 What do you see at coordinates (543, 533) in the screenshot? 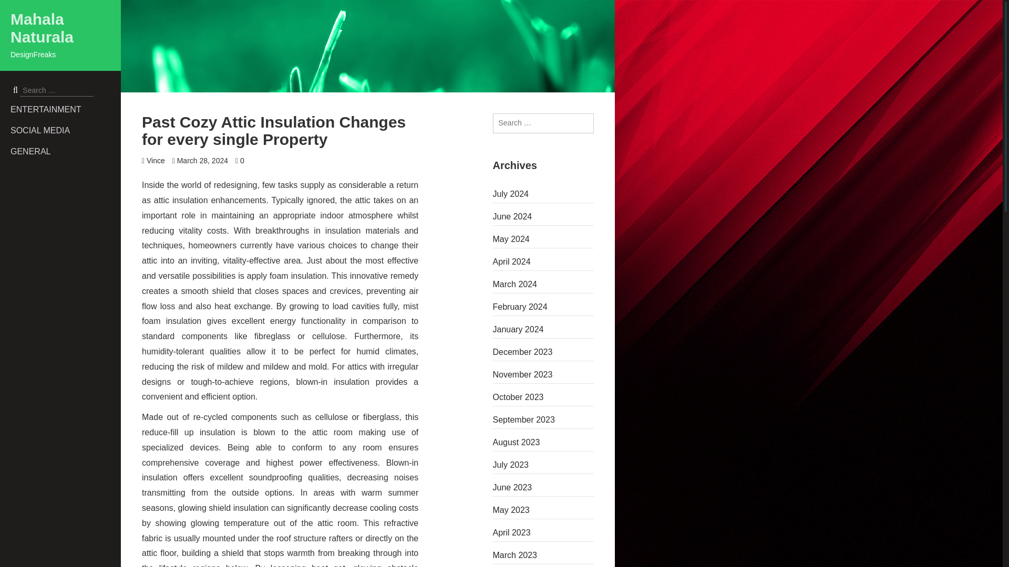
I see `April 2023` at bounding box center [543, 533].